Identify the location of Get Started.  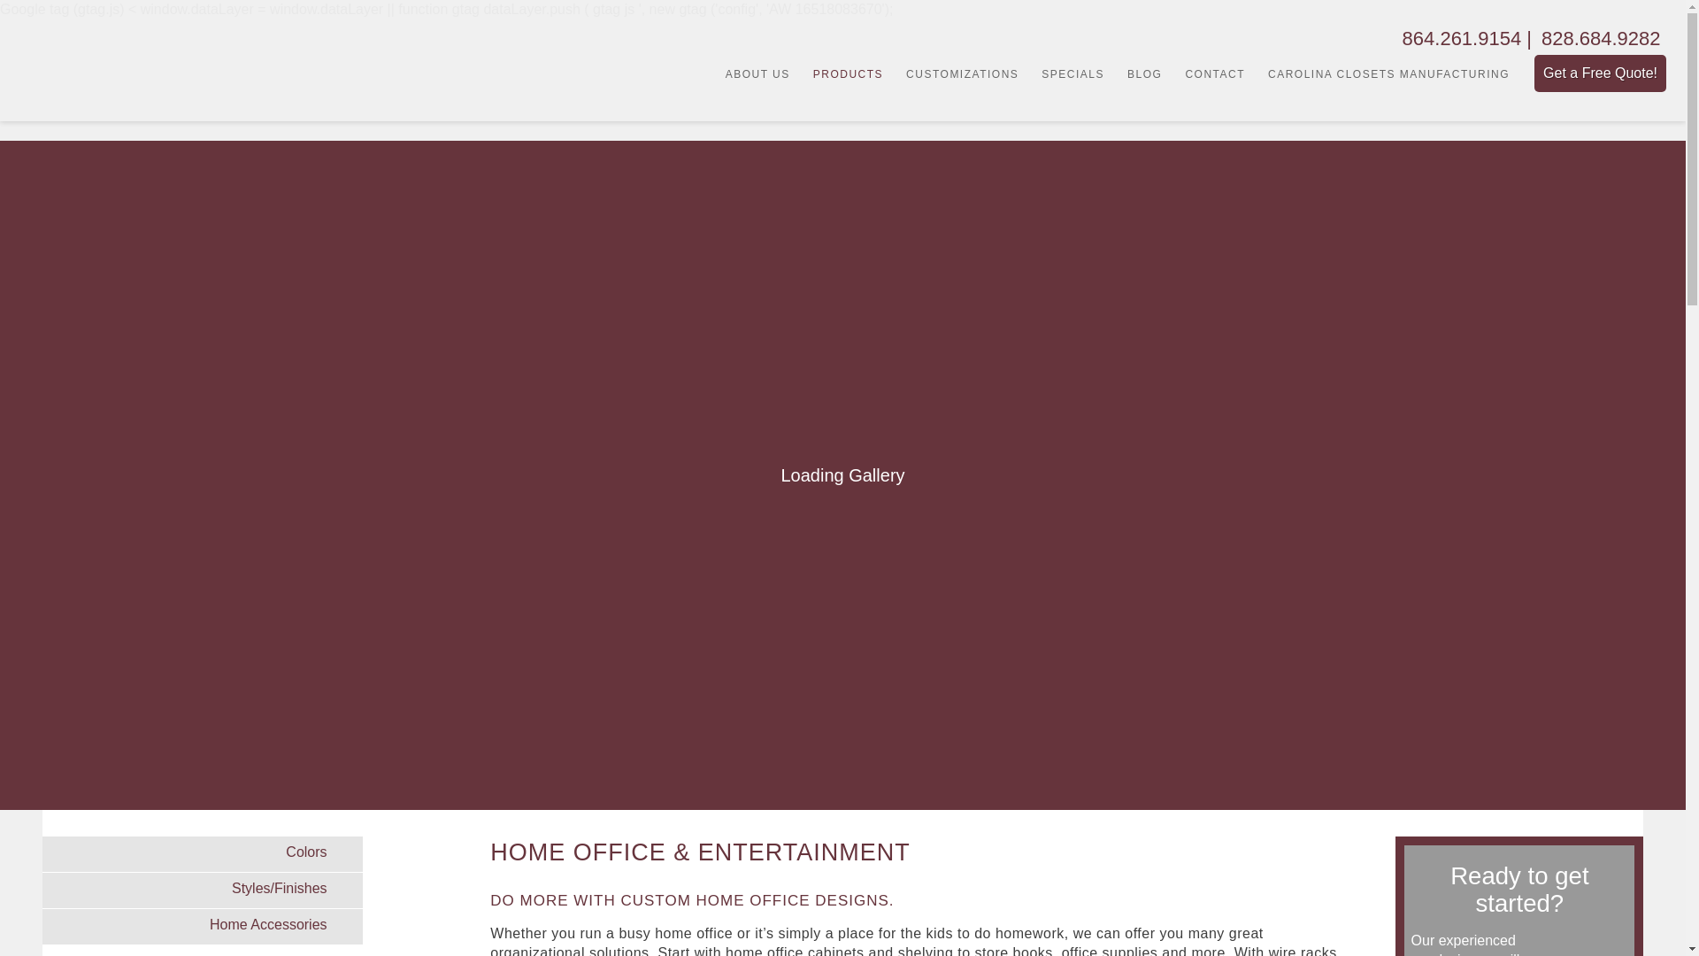
(842, 731).